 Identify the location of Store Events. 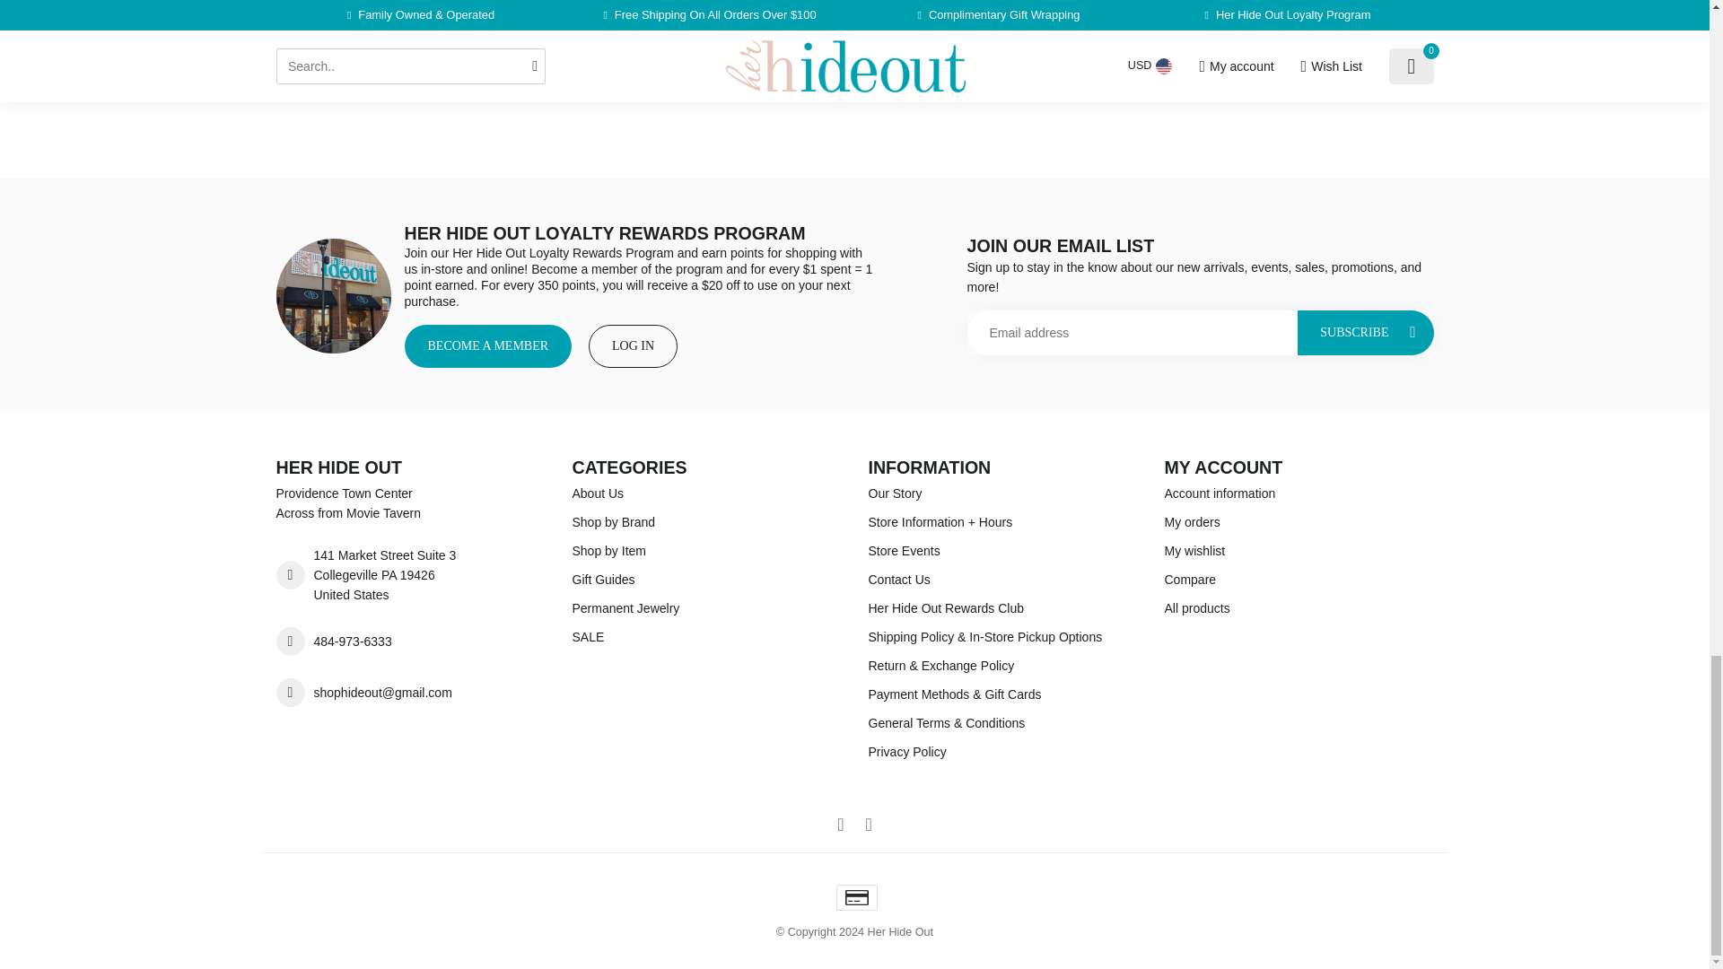
(1002, 551).